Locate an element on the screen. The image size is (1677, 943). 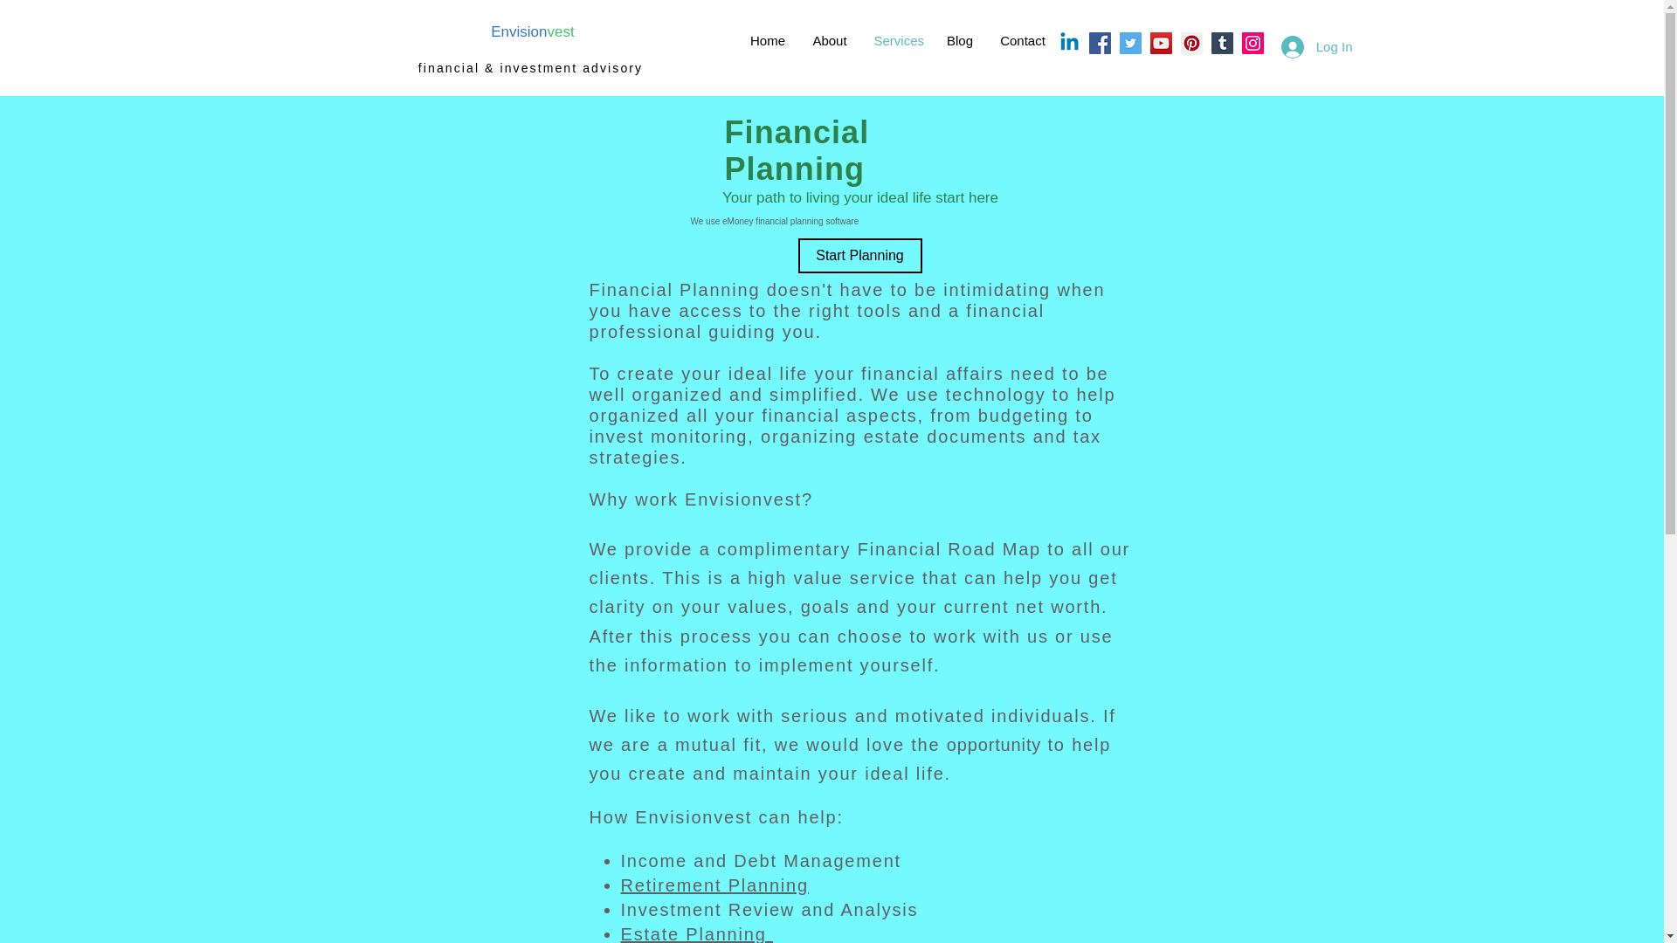
Start Planning is located at coordinates (859, 256).